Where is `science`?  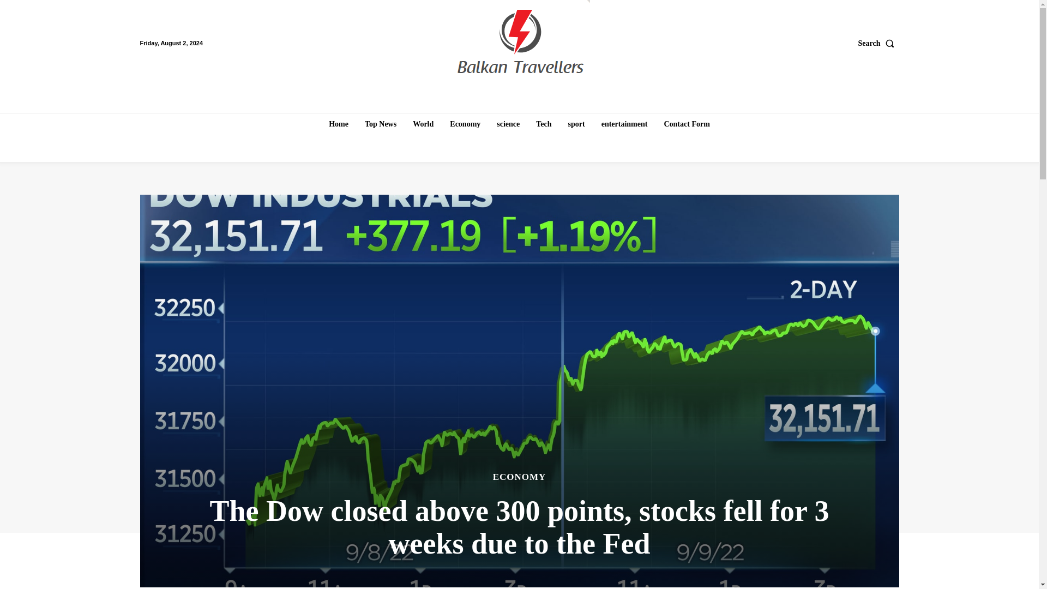 science is located at coordinates (508, 124).